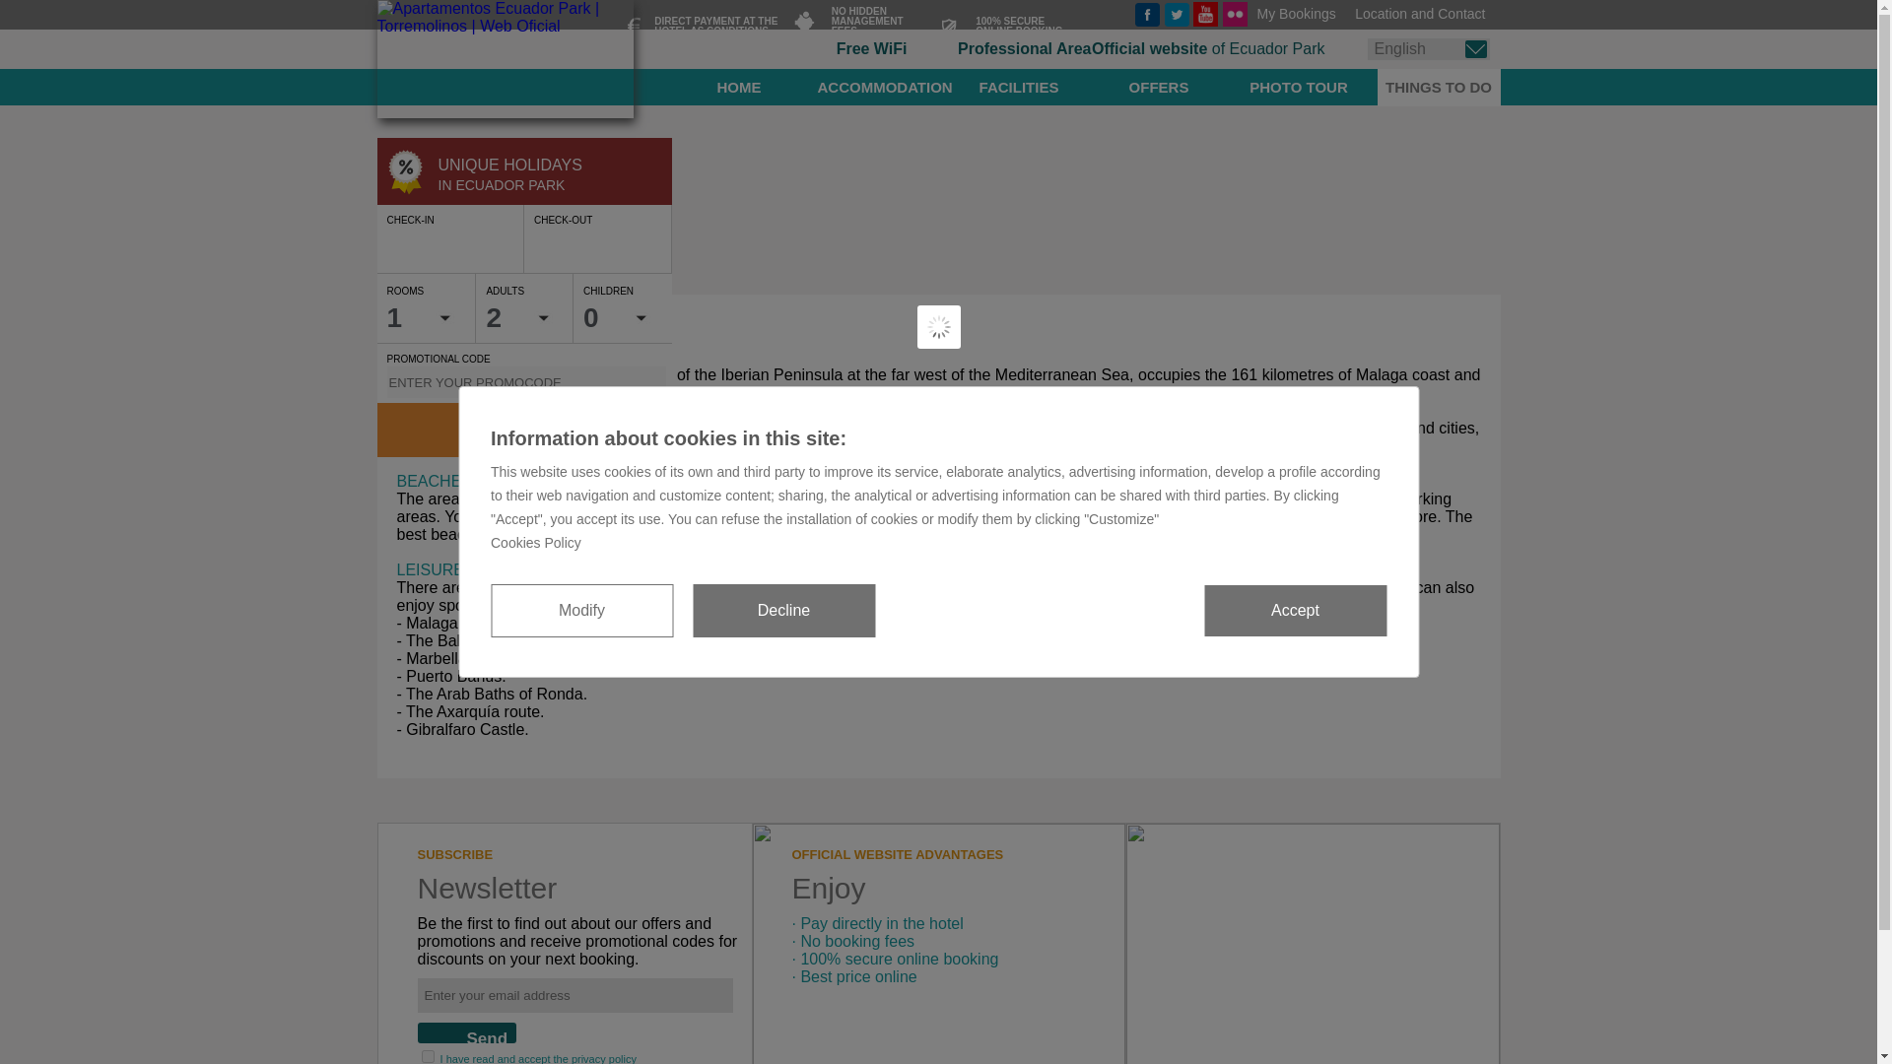 Image resolution: width=1892 pixels, height=1064 pixels. I want to click on HOME, so click(739, 88).